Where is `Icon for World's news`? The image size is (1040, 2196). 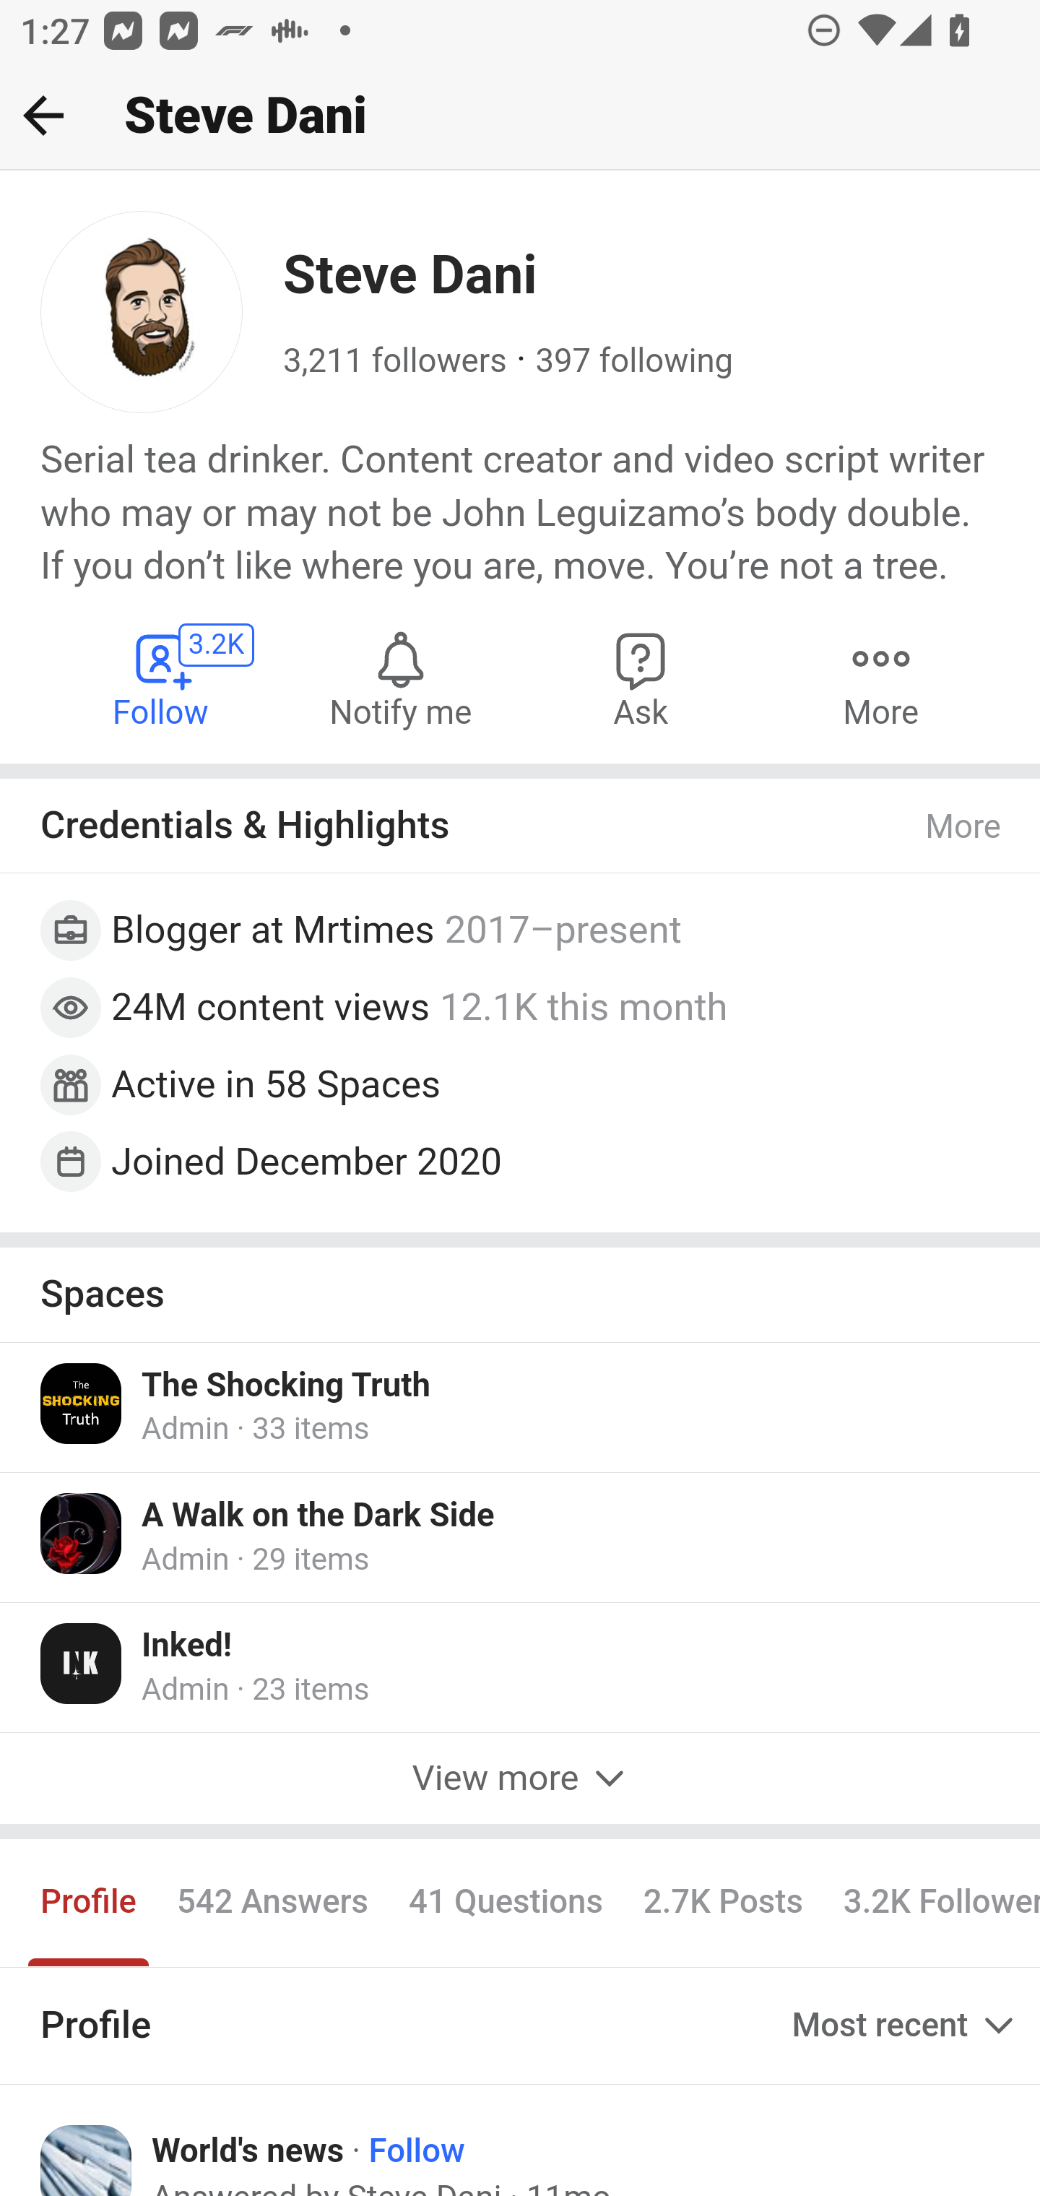
Icon for World's news is located at coordinates (87, 2160).